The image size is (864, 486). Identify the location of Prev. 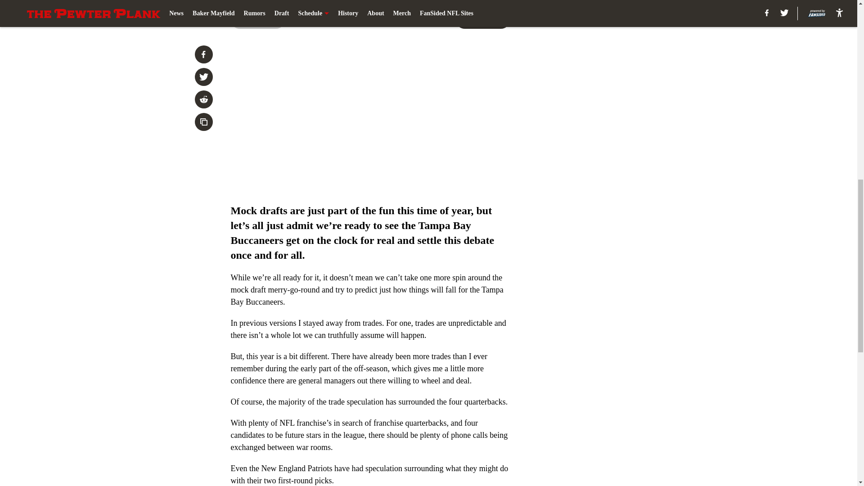
(257, 19).